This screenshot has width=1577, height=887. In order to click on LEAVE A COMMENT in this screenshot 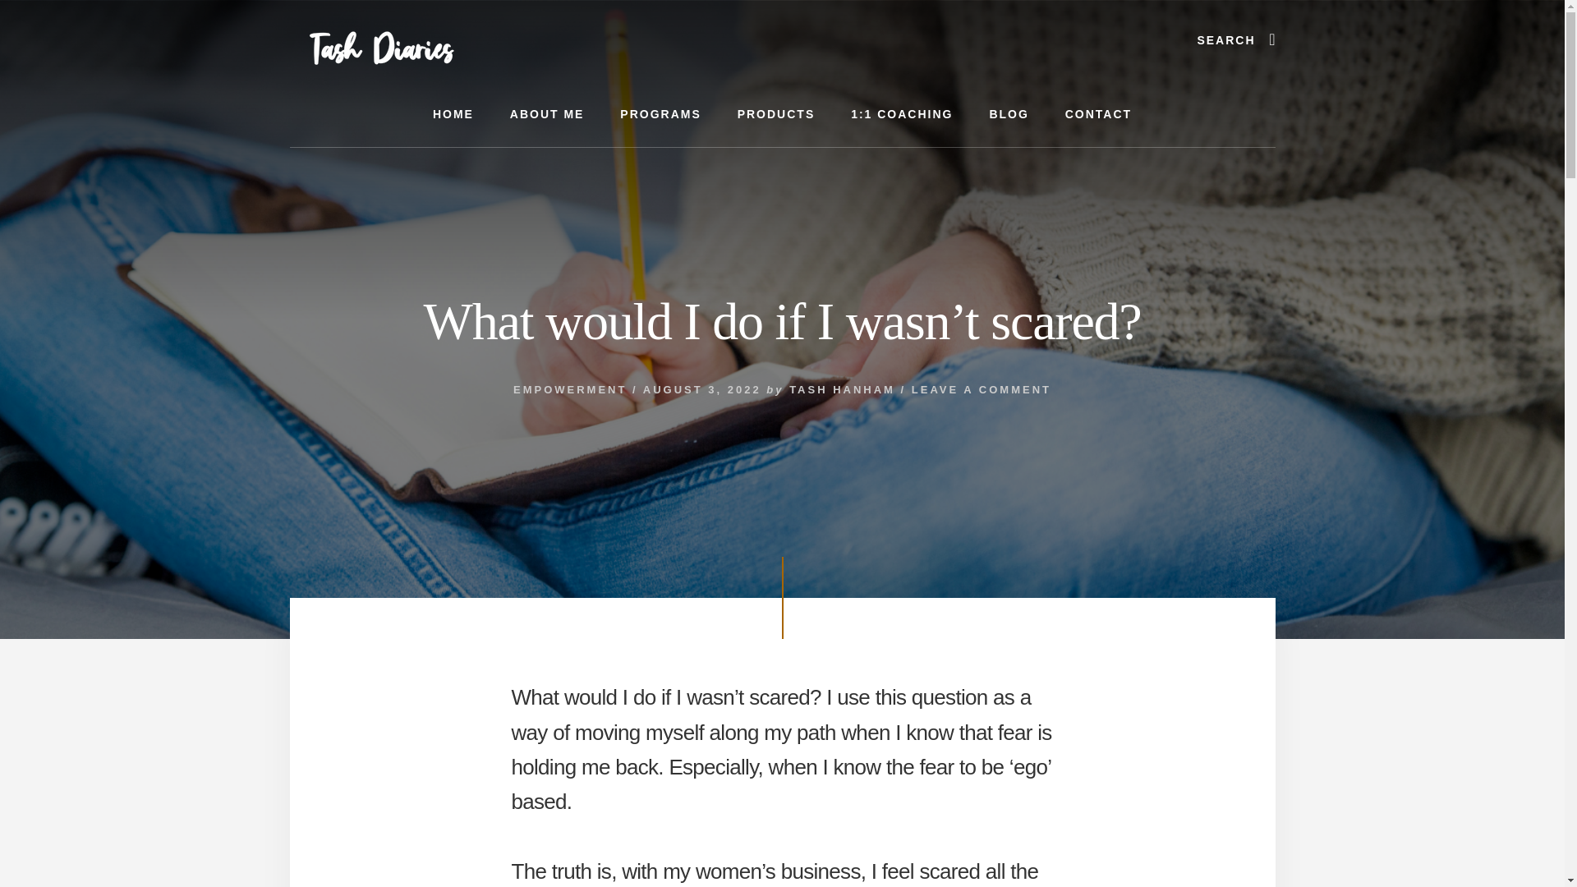, I will do `click(981, 389)`.